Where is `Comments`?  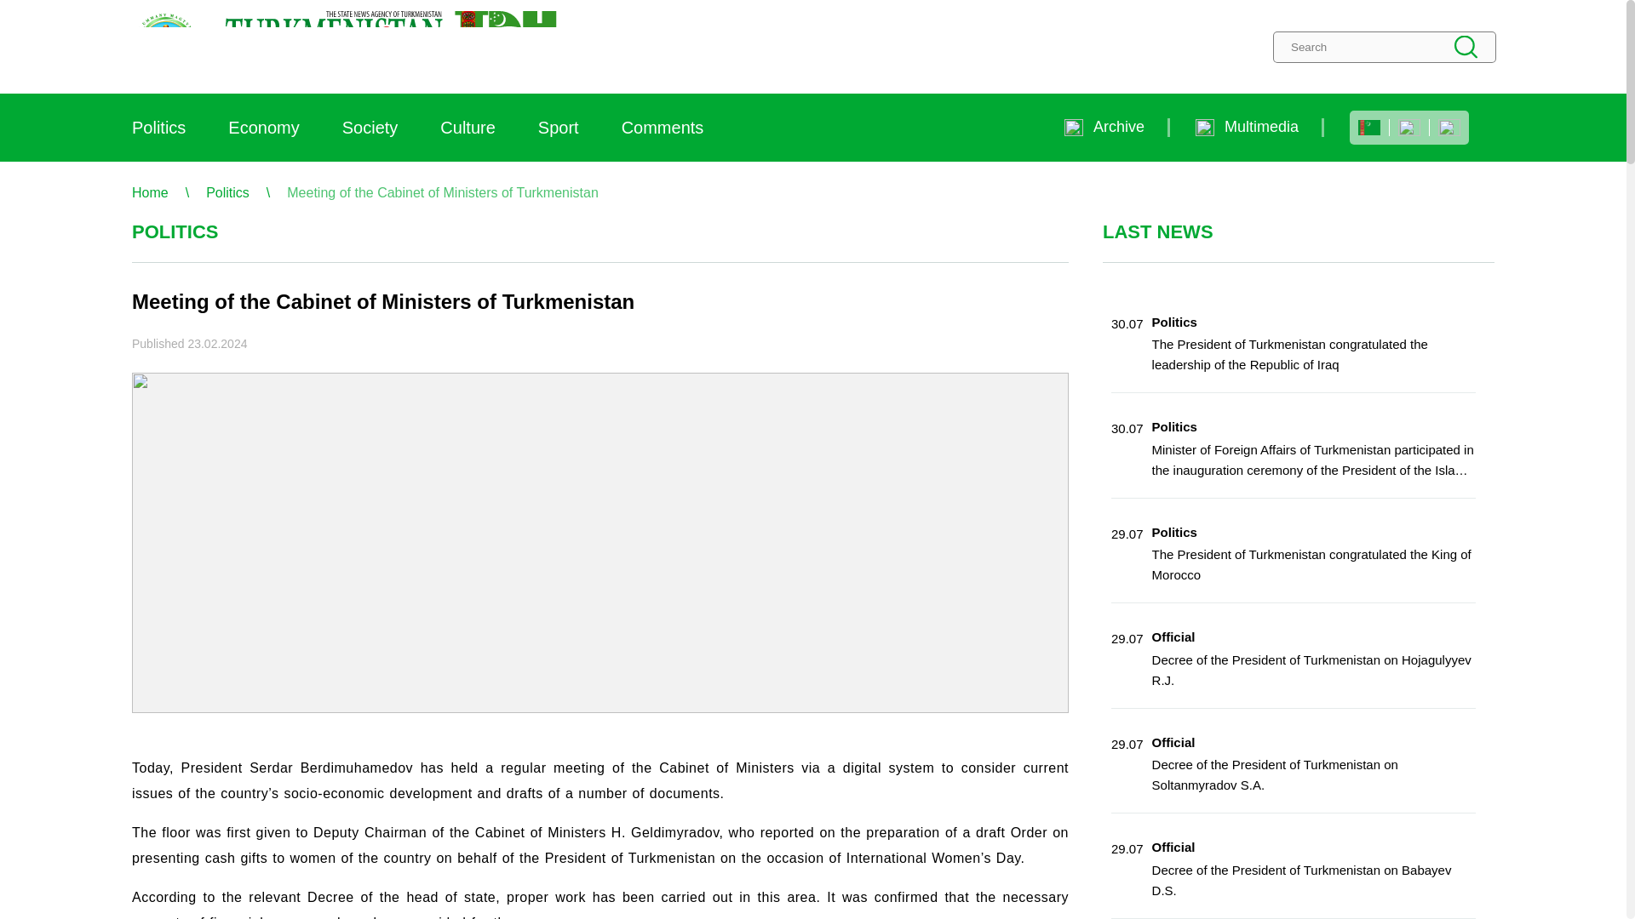 Comments is located at coordinates (663, 128).